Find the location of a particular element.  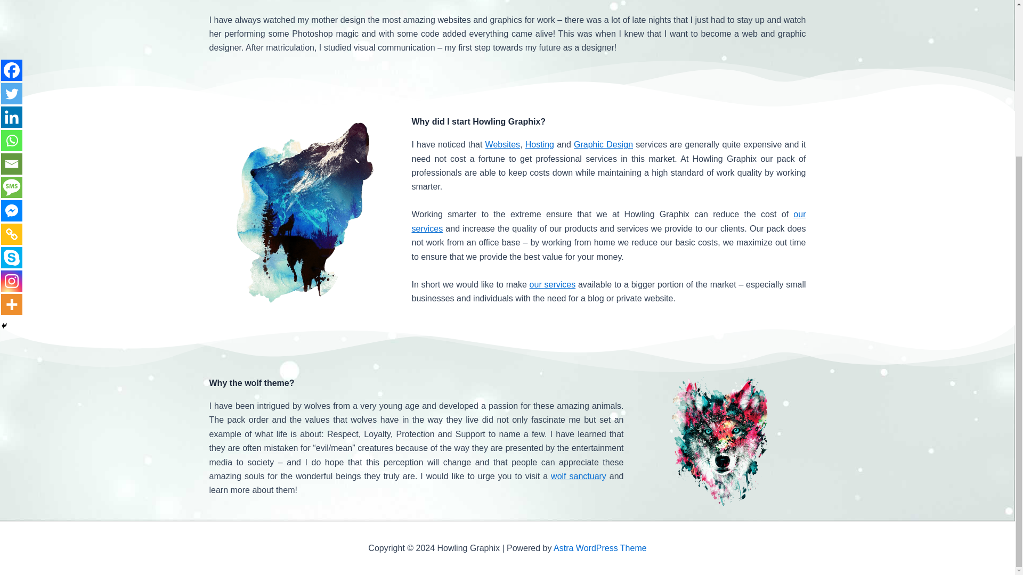

Skype is located at coordinates (12, 50).